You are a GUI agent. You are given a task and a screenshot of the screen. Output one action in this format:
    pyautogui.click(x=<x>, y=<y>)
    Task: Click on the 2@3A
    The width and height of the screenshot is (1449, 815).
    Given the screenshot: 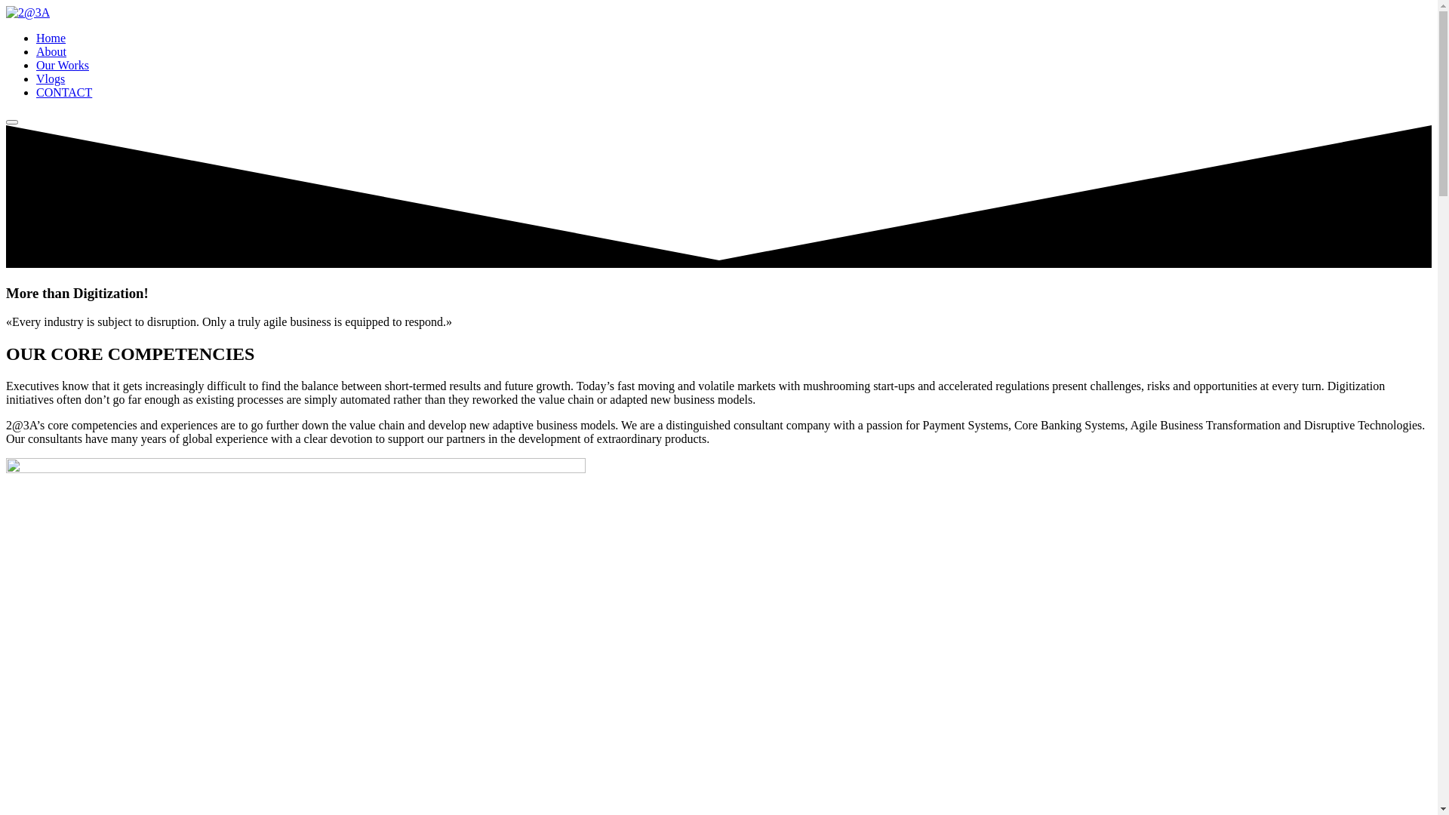 What is the action you would take?
    pyautogui.click(x=28, y=12)
    